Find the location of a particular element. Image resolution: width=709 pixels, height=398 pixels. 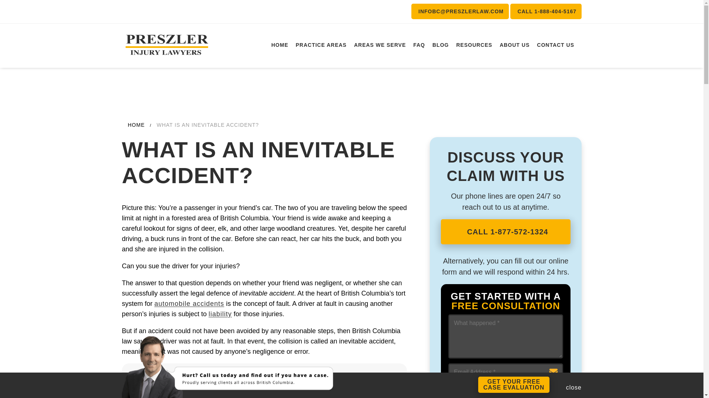

CALL 1-888-404-5167 is located at coordinates (321, 45).